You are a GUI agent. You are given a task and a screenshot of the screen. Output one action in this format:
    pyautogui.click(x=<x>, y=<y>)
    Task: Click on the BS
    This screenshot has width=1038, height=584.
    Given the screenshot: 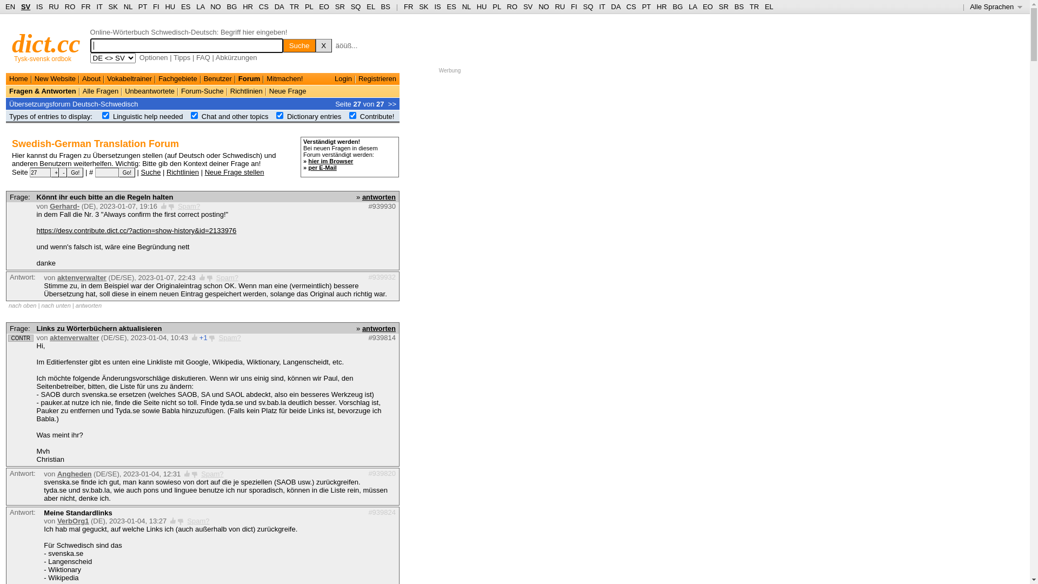 What is the action you would take?
    pyautogui.click(x=738, y=6)
    